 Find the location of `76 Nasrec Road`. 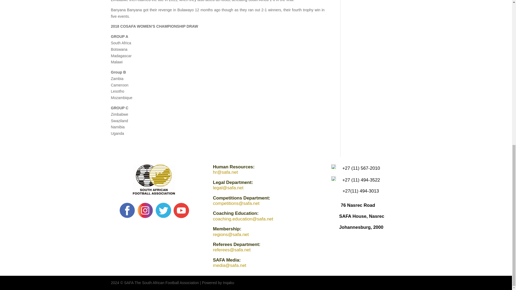

76 Nasrec Road is located at coordinates (358, 205).